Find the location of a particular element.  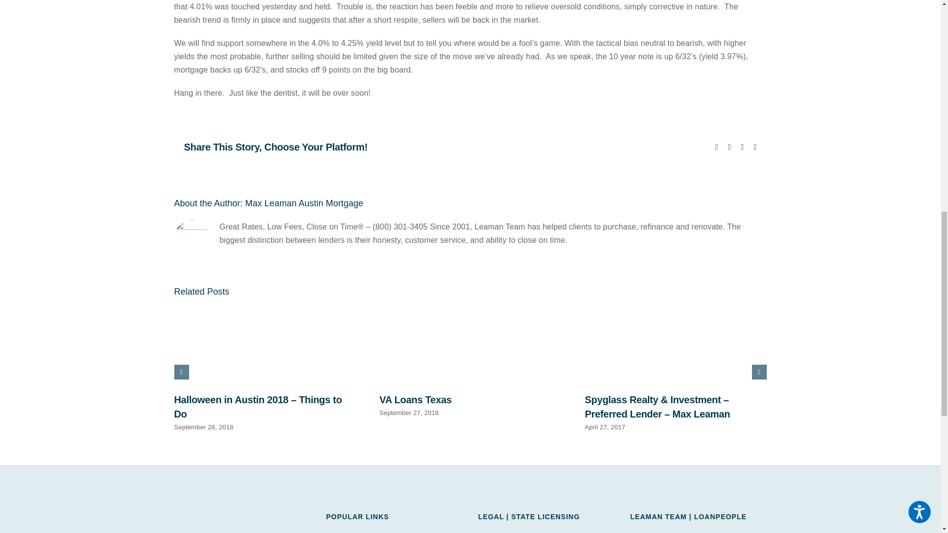

VA Loans Texas is located at coordinates (415, 400).